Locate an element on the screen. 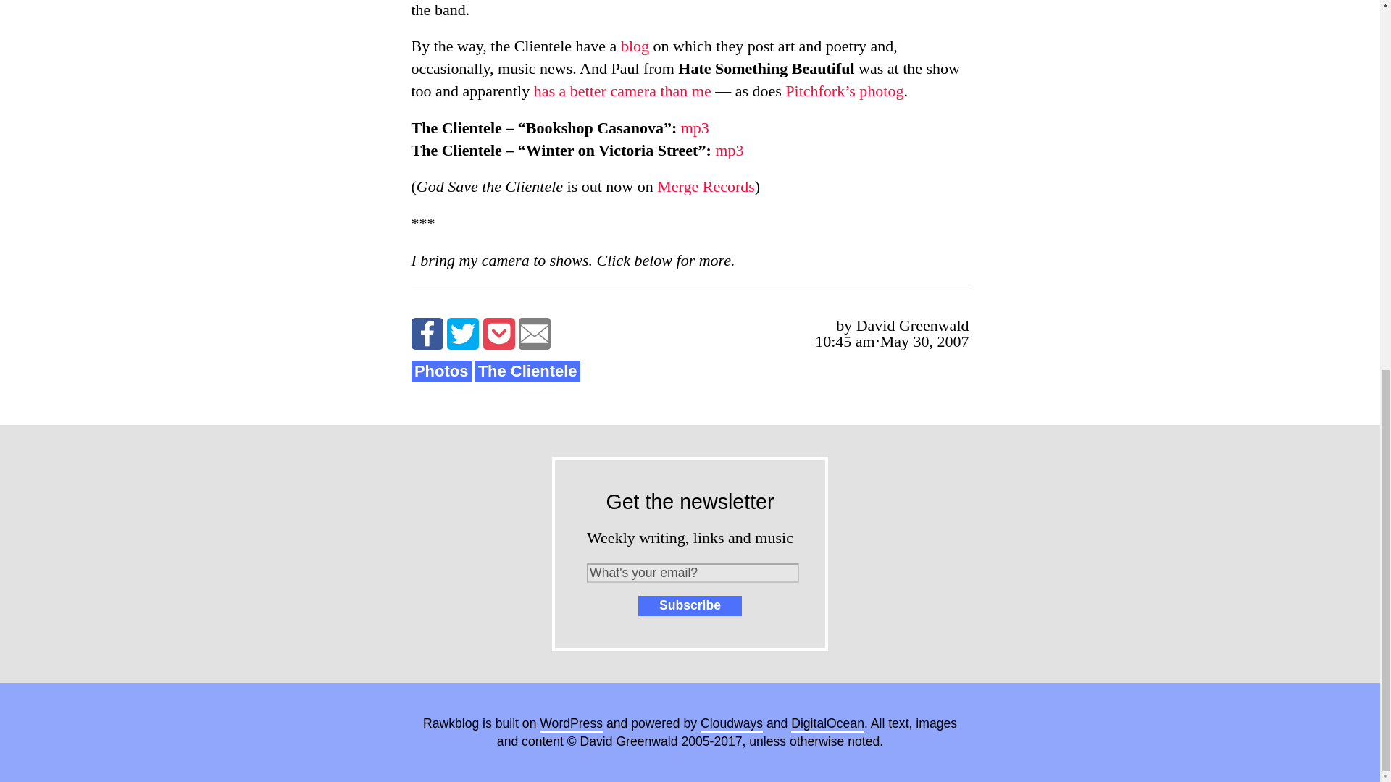 This screenshot has width=1391, height=782. DigitalOcean is located at coordinates (827, 724).